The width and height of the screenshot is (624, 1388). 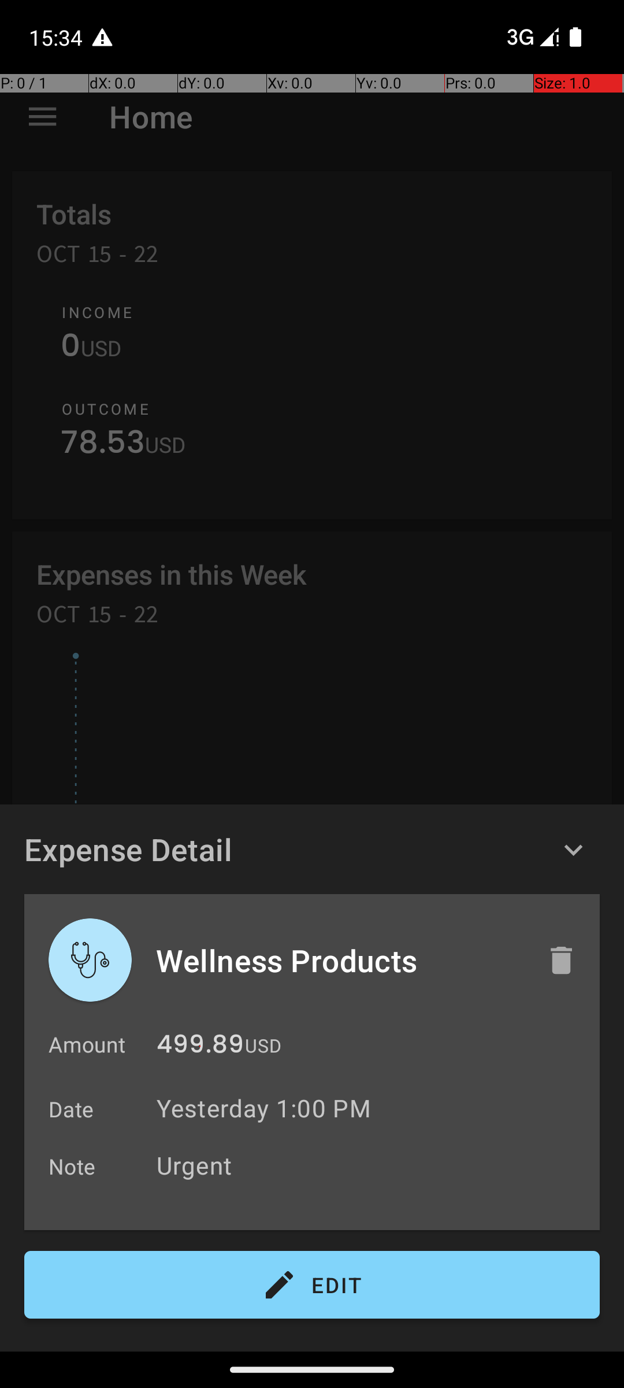 What do you see at coordinates (372, 1165) in the screenshot?
I see `Urgent` at bounding box center [372, 1165].